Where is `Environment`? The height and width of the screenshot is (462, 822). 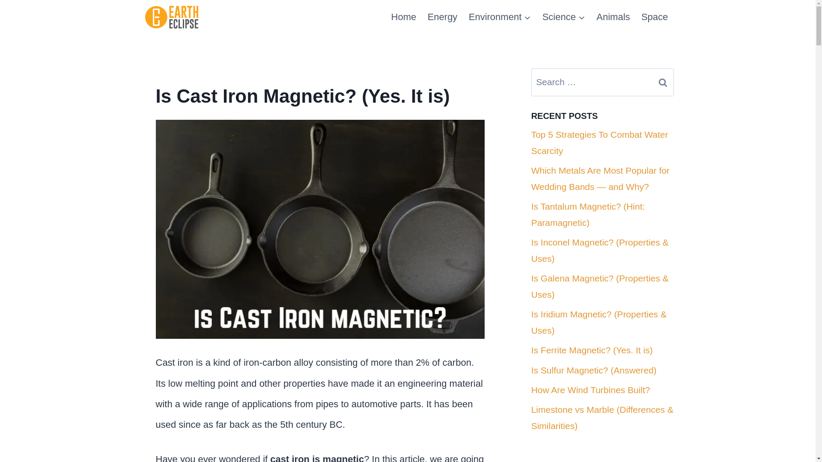 Environment is located at coordinates (500, 17).